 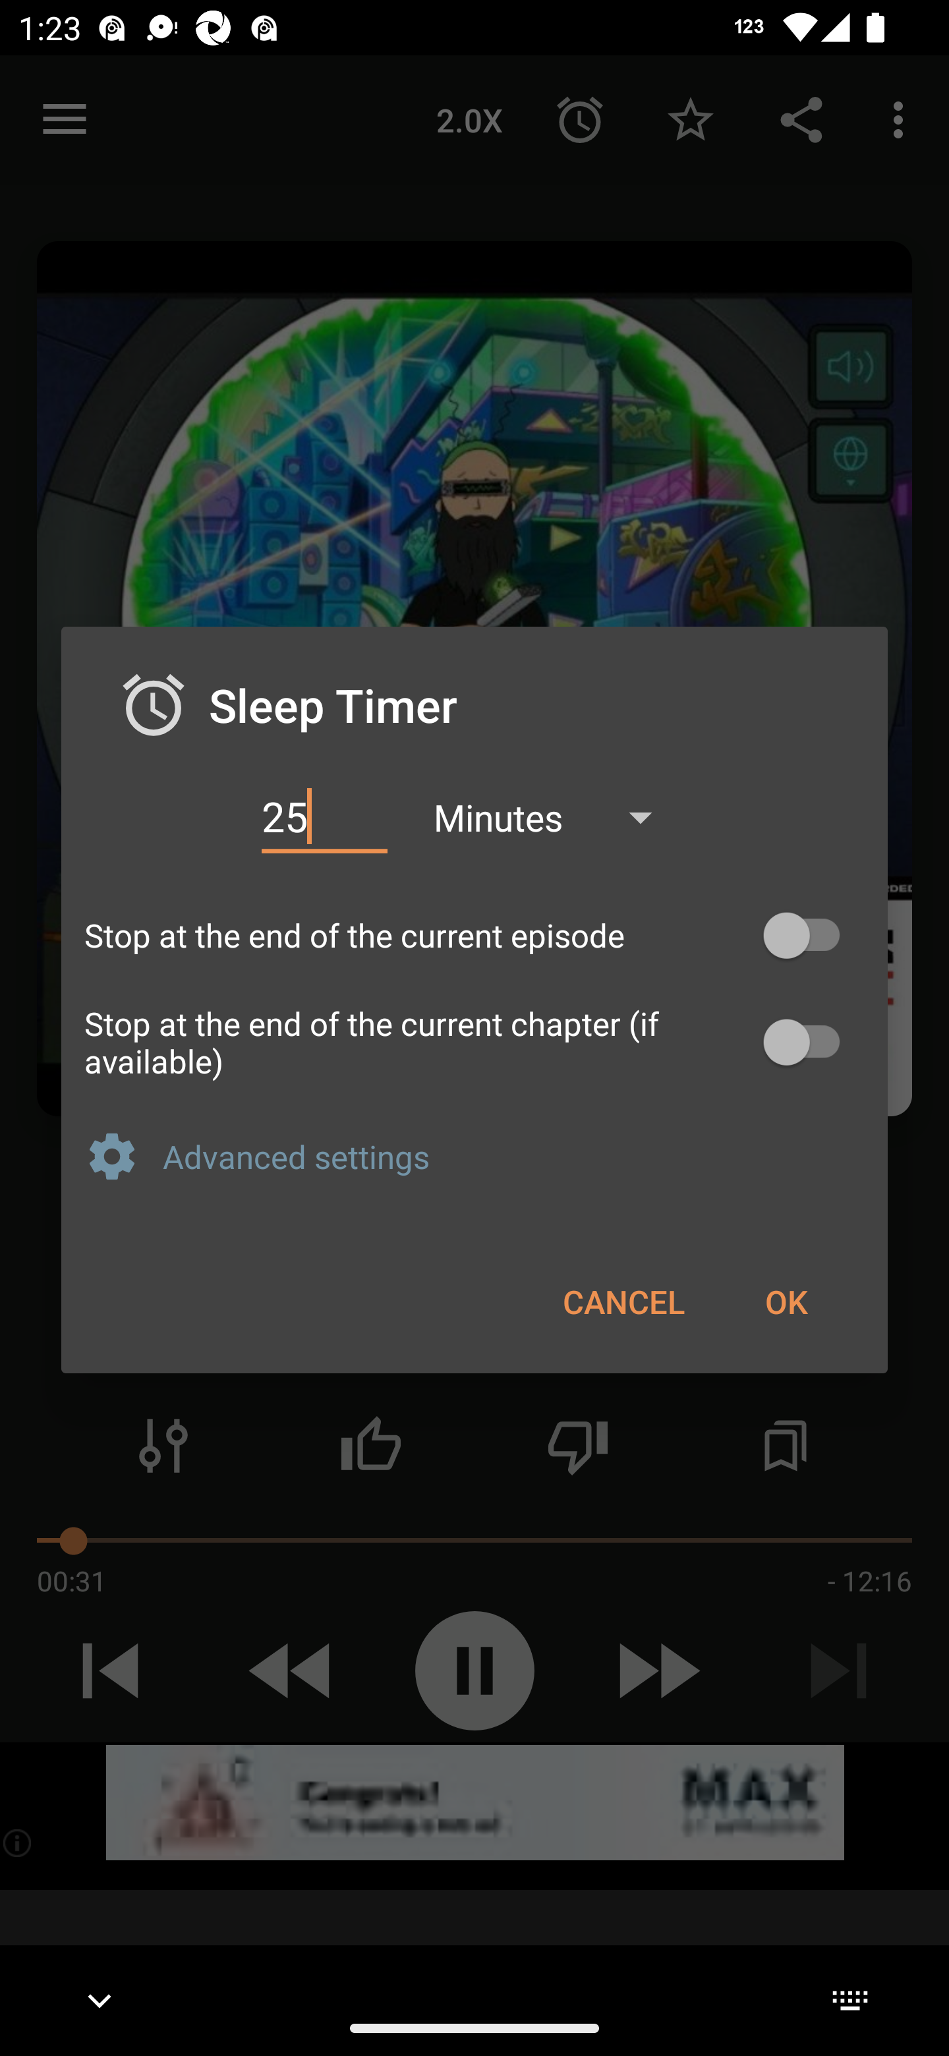 What do you see at coordinates (786, 1301) in the screenshot?
I see `OK` at bounding box center [786, 1301].